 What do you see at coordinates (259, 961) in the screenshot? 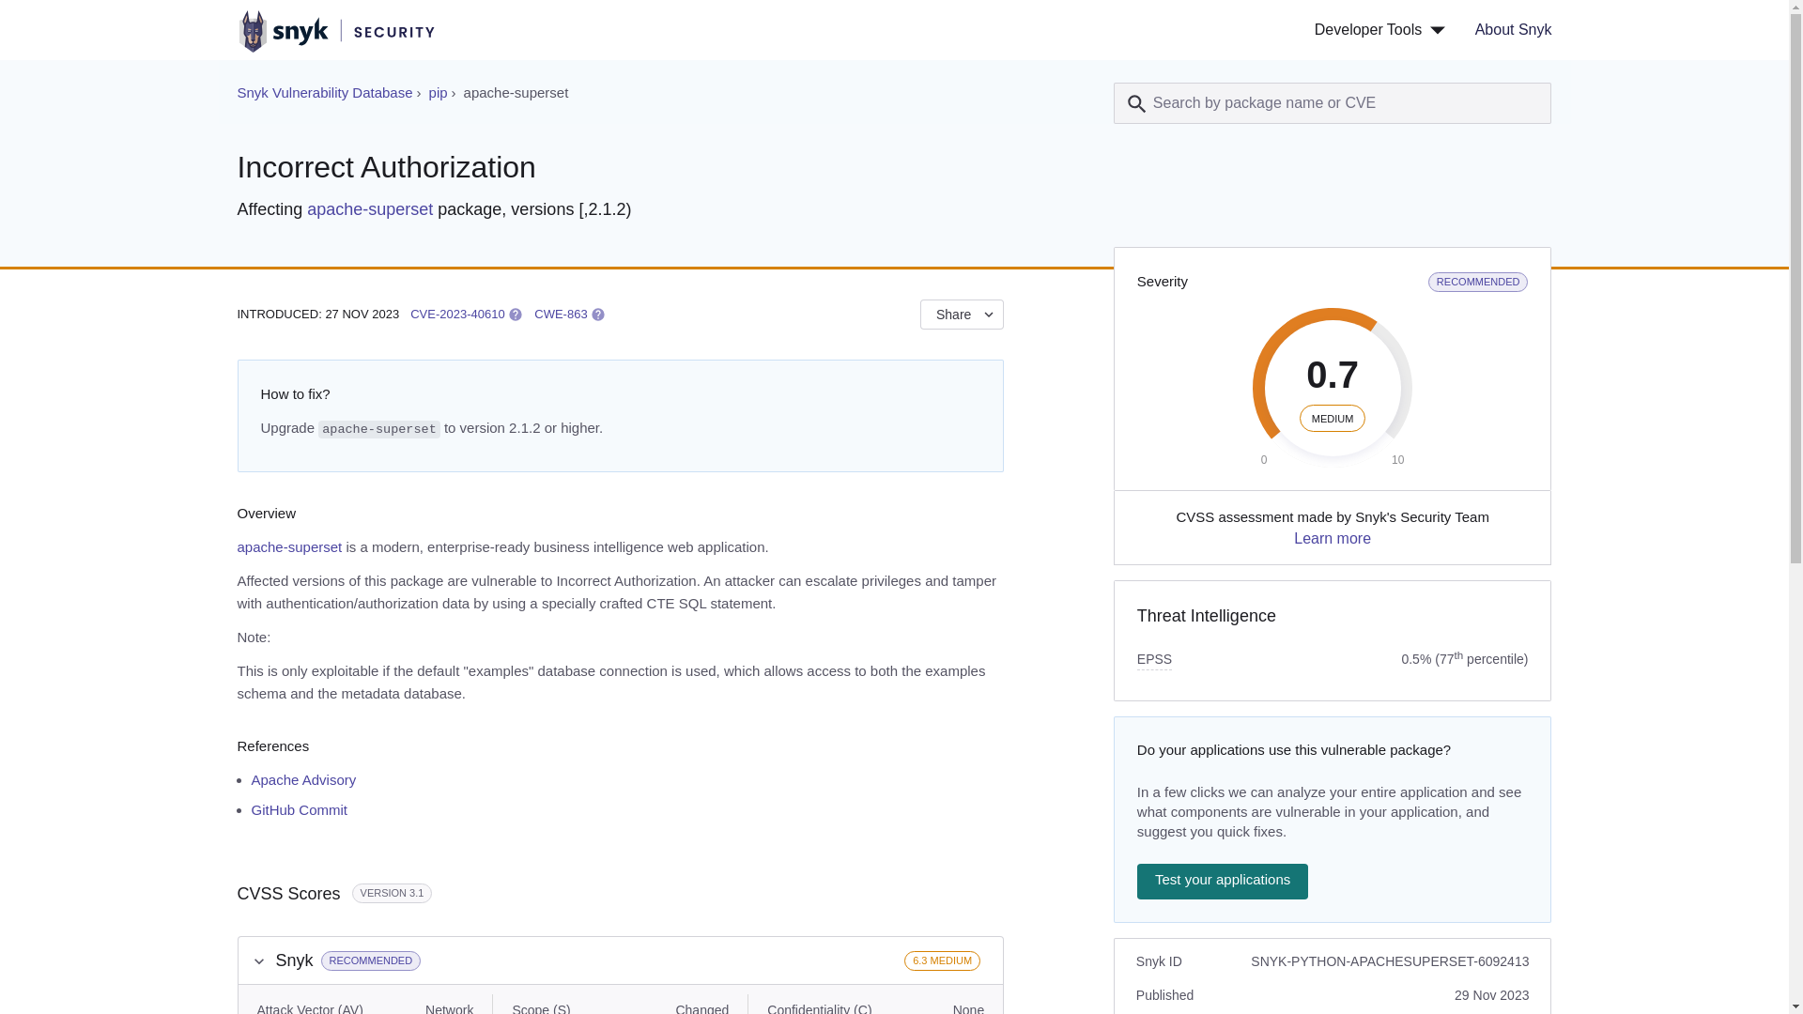
I see `Snyk Vulnerability Database` at bounding box center [259, 961].